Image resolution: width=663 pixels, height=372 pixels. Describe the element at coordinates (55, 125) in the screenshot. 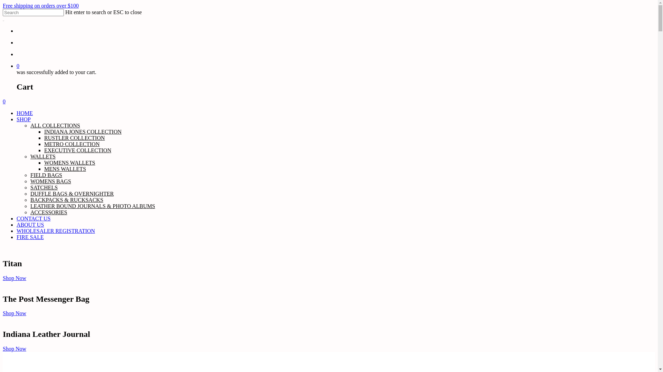

I see `ALL COLLECTIONS` at that location.